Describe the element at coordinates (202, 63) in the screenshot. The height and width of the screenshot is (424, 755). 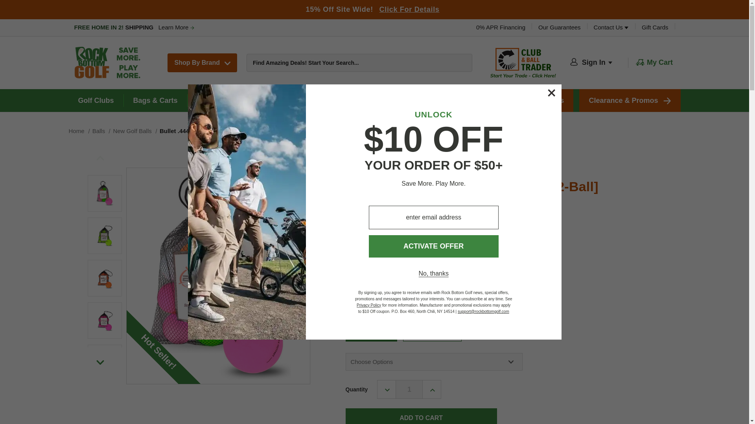
I see `Shop By Brand` at that location.